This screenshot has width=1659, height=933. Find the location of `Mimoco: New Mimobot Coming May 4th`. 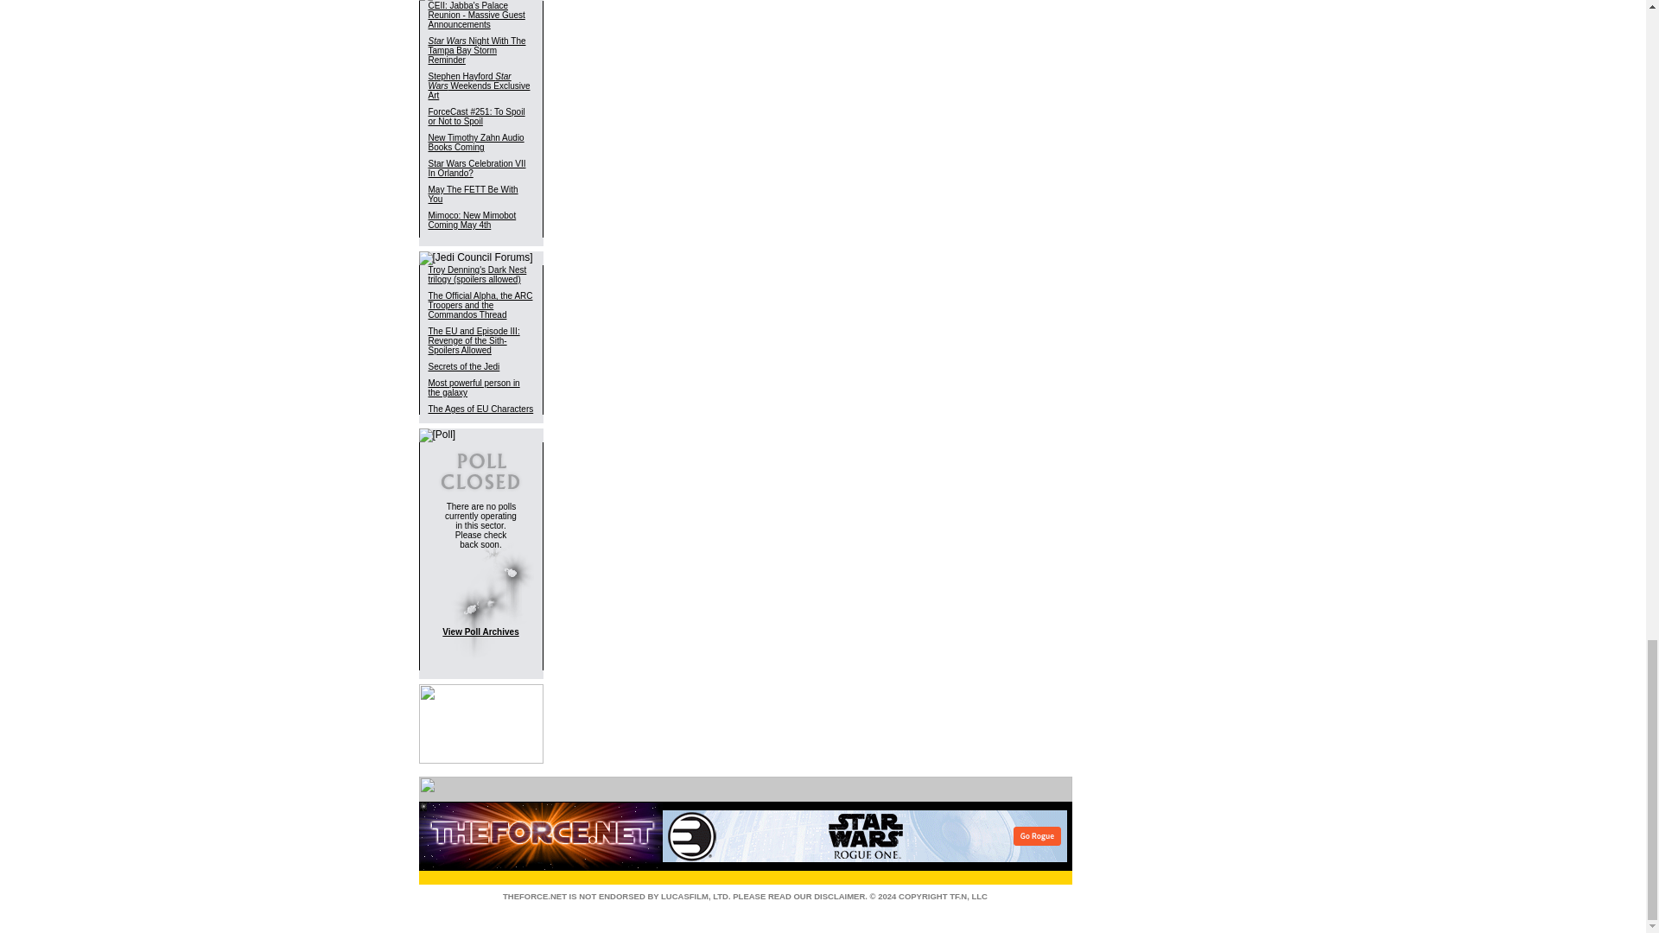

Mimoco: New Mimobot Coming May 4th is located at coordinates (472, 219).